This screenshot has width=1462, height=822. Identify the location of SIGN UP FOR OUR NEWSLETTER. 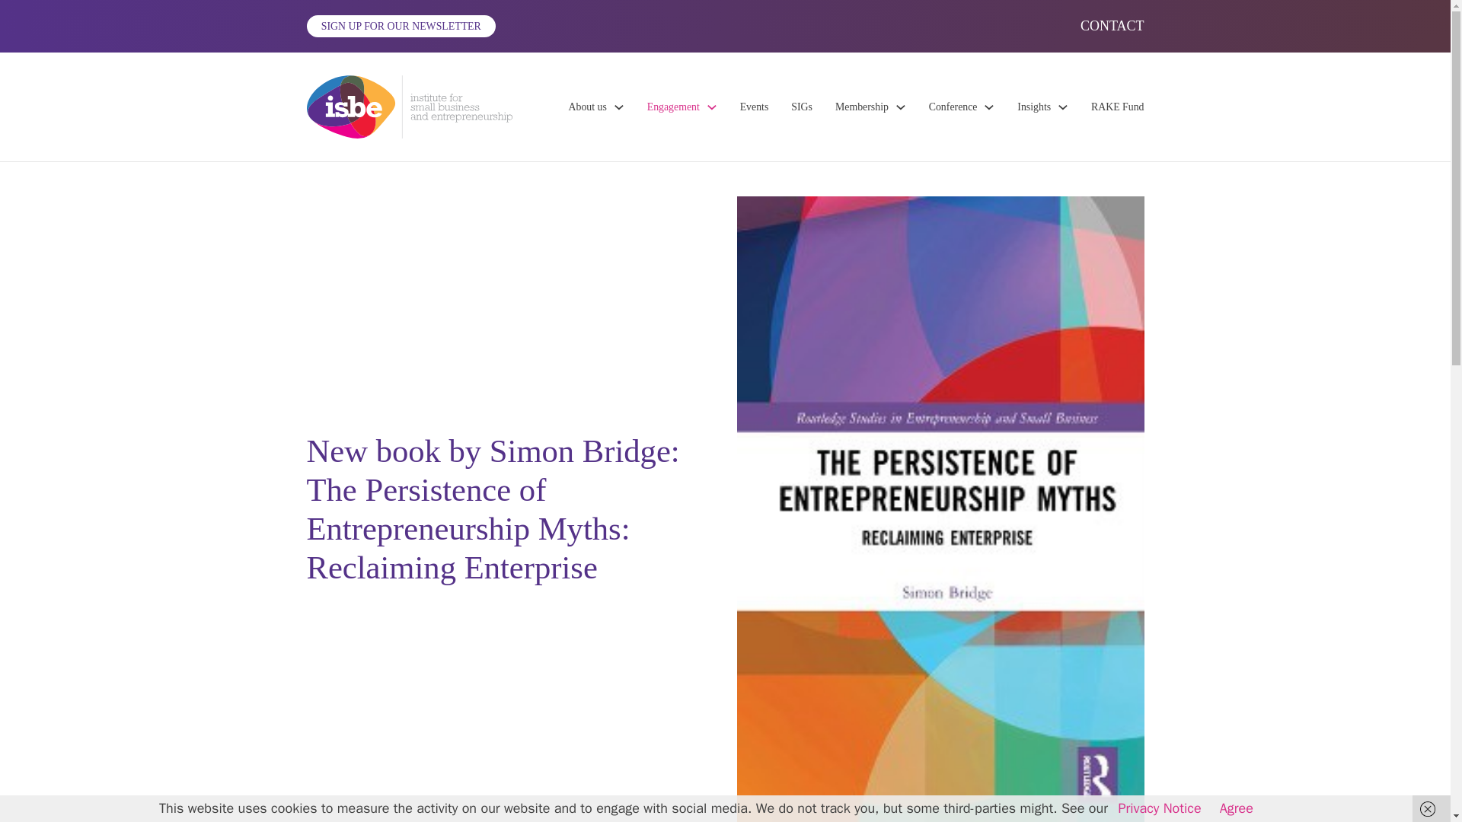
(401, 26).